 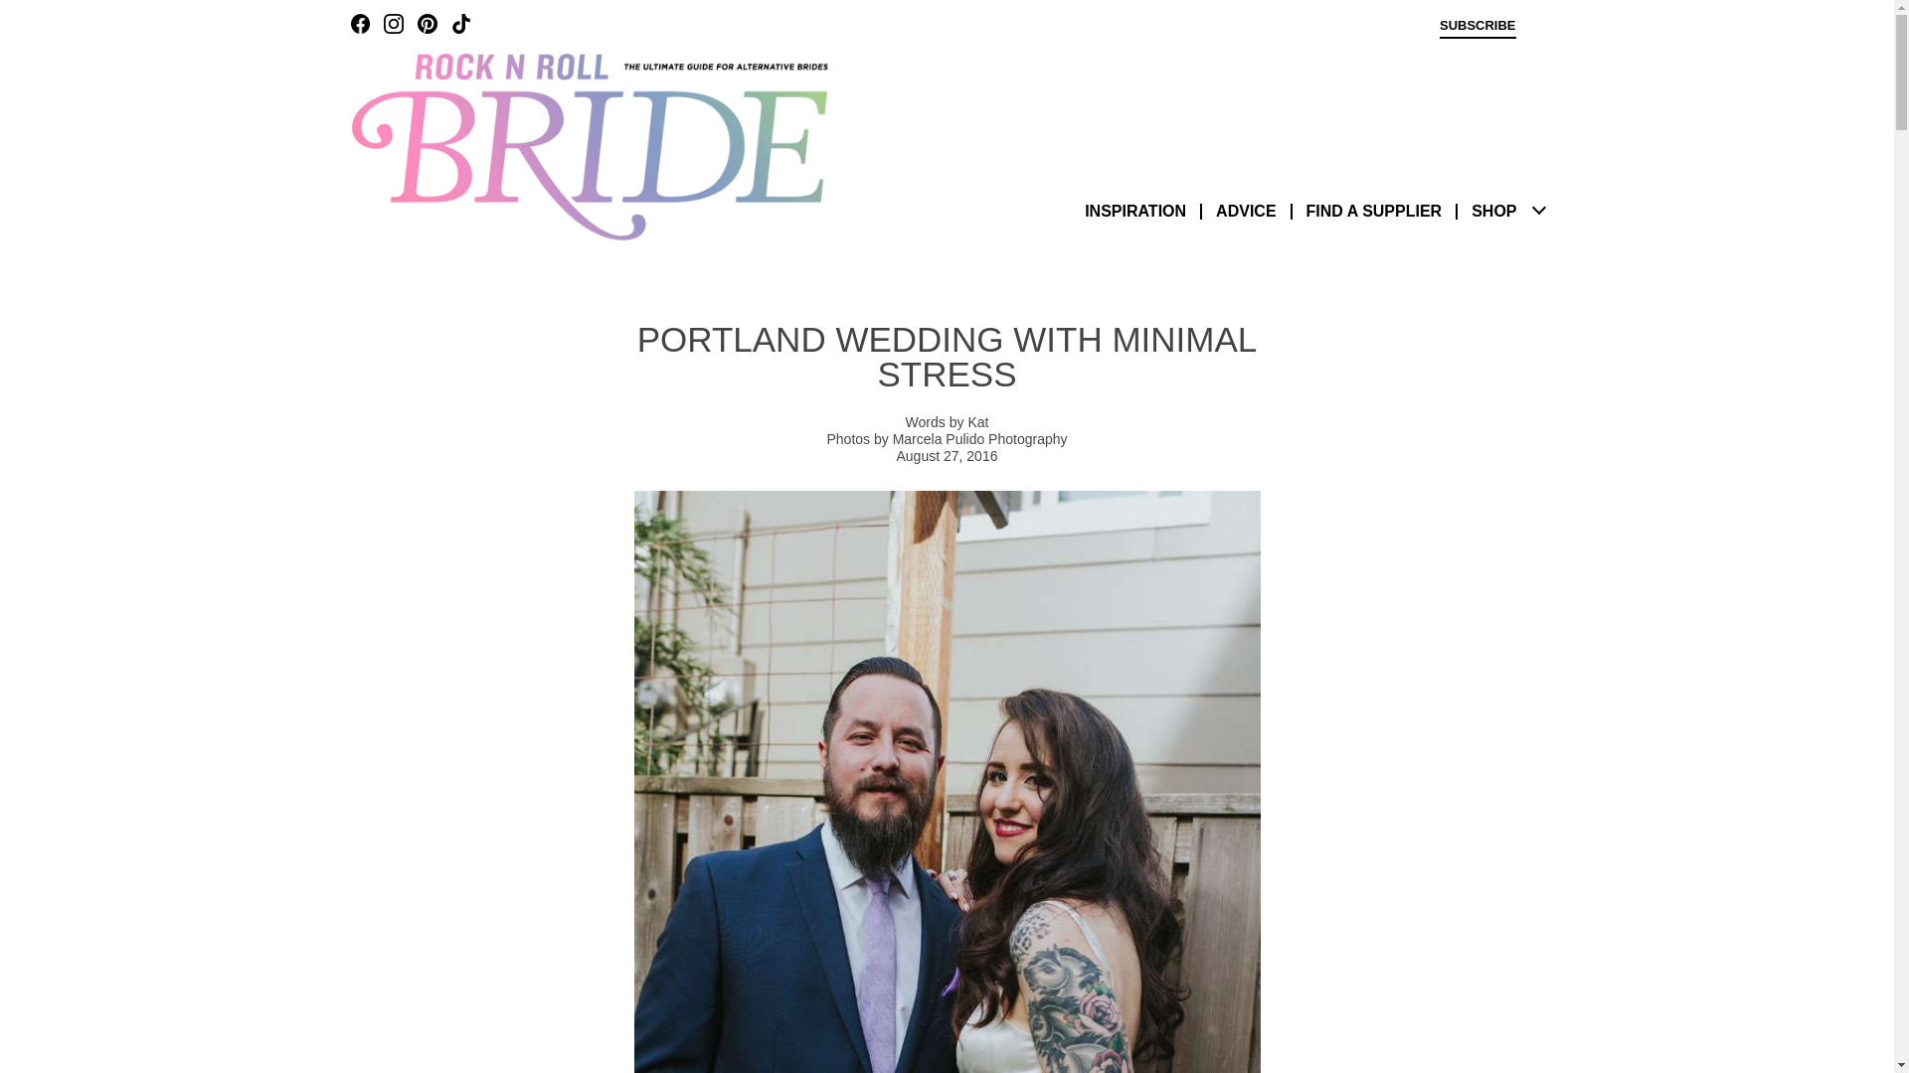 What do you see at coordinates (1245, 211) in the screenshot?
I see `ADVICE` at bounding box center [1245, 211].